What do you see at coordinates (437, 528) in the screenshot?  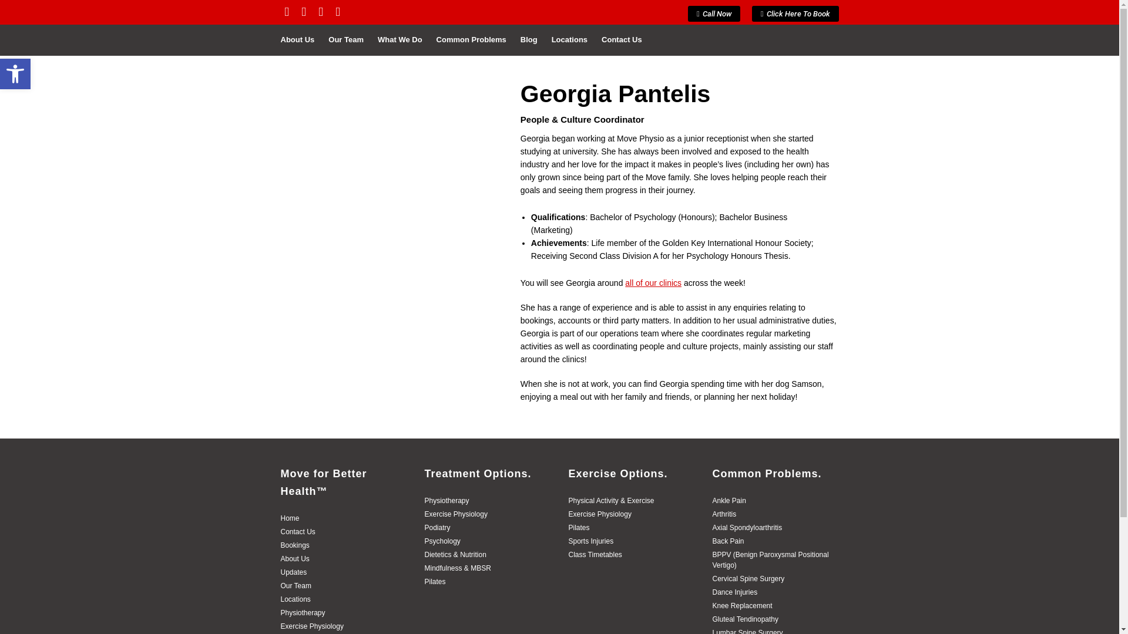 I see `Podiatry` at bounding box center [437, 528].